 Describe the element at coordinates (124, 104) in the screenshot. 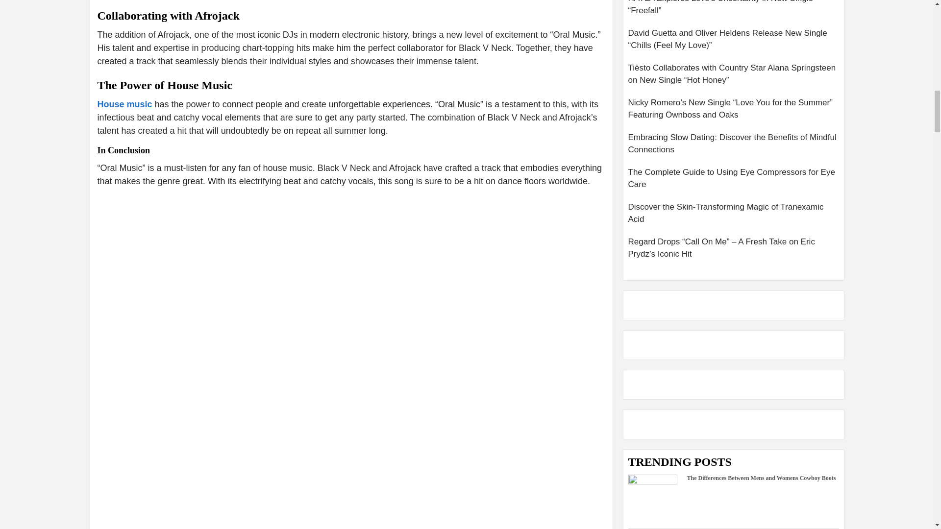

I see `House music` at that location.